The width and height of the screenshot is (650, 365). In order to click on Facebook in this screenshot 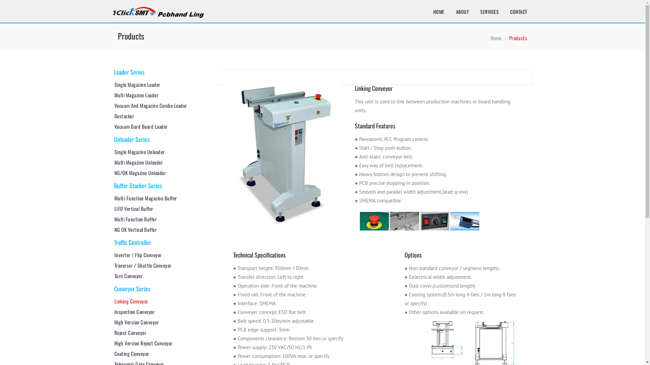, I will do `click(123, 8)`.